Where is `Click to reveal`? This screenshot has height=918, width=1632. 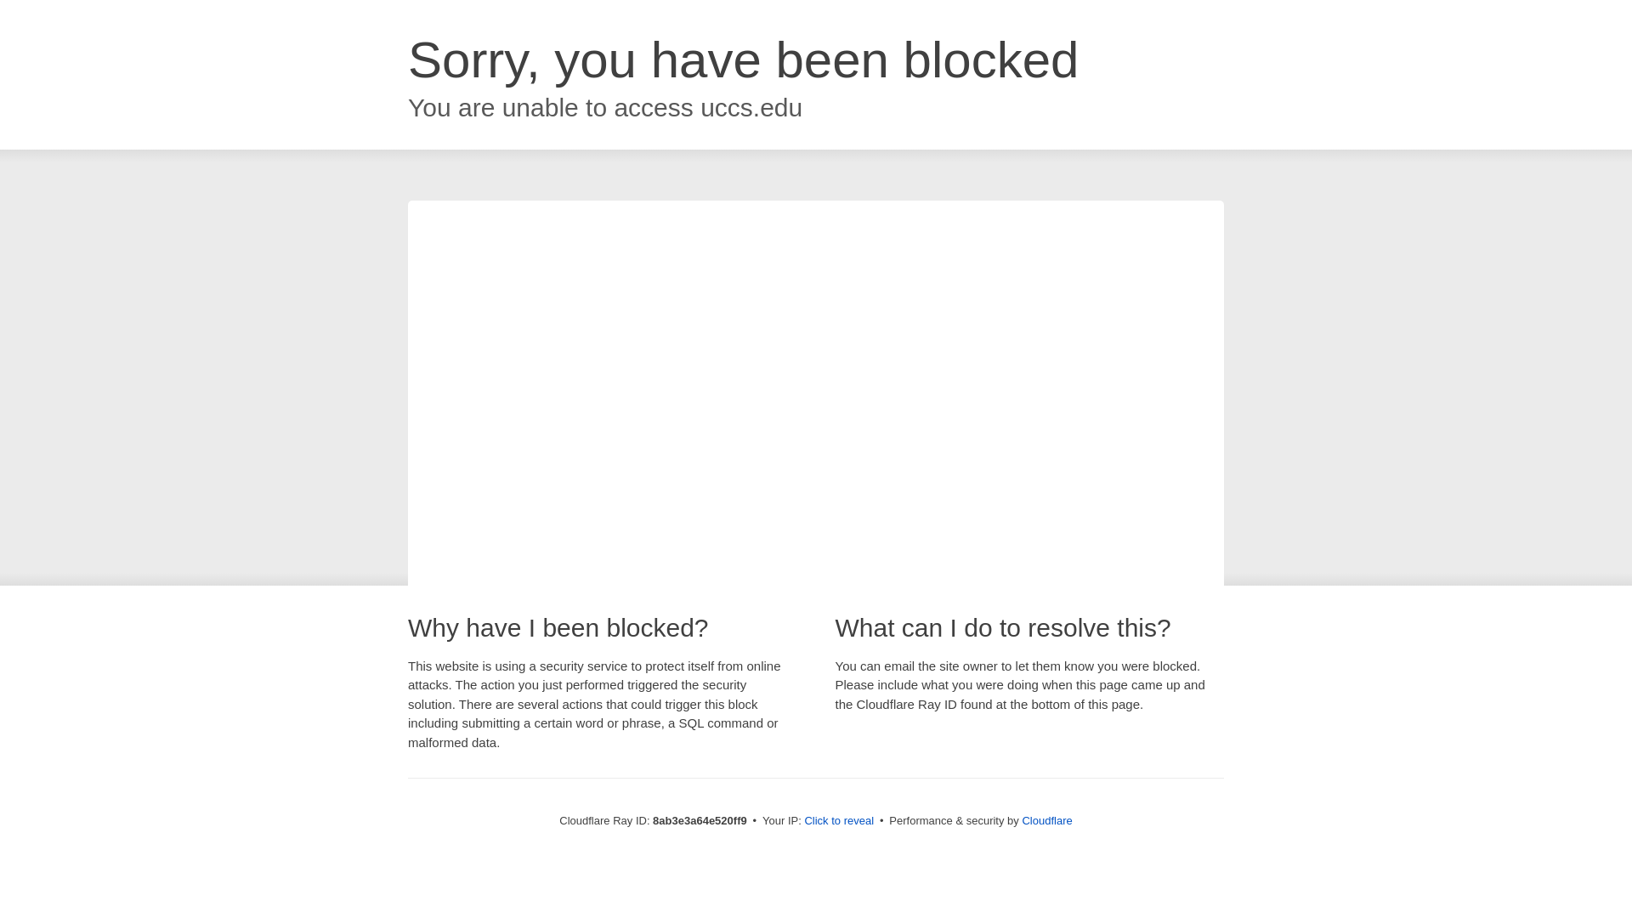
Click to reveal is located at coordinates (838, 821).